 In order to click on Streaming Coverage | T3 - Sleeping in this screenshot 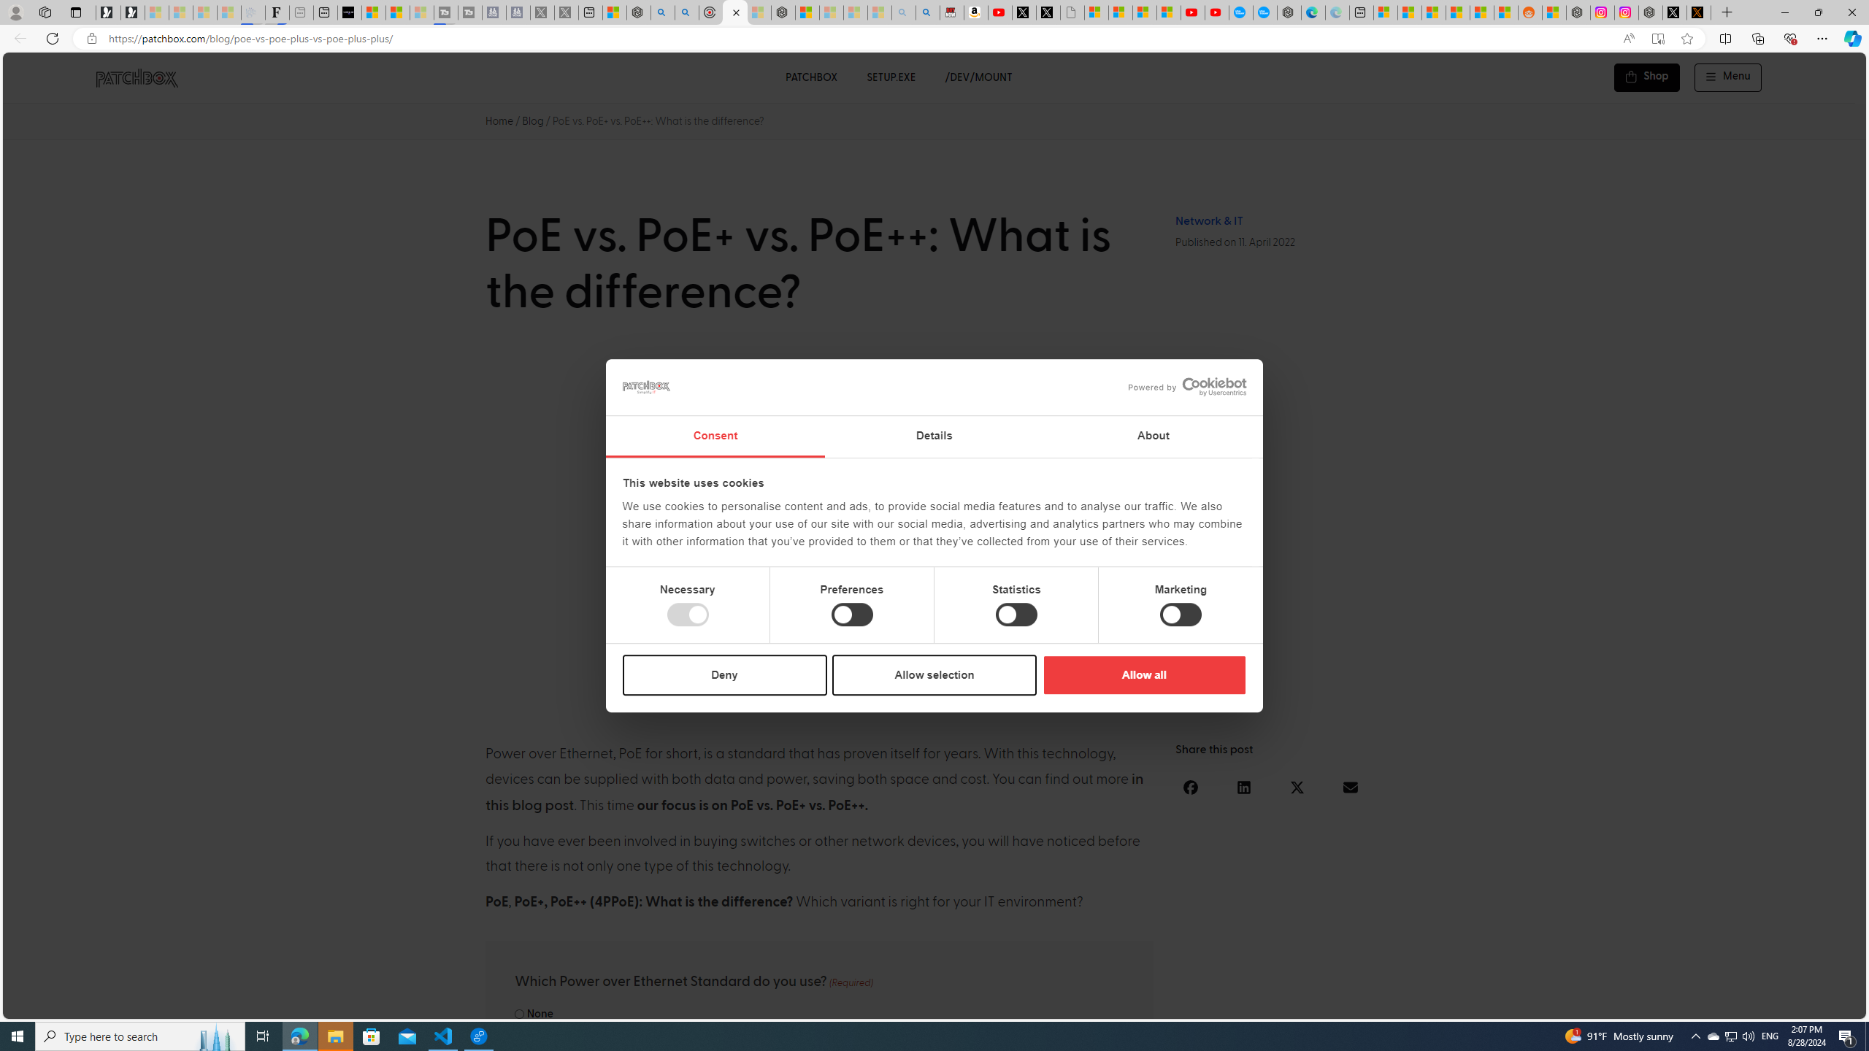, I will do `click(445, 12)`.